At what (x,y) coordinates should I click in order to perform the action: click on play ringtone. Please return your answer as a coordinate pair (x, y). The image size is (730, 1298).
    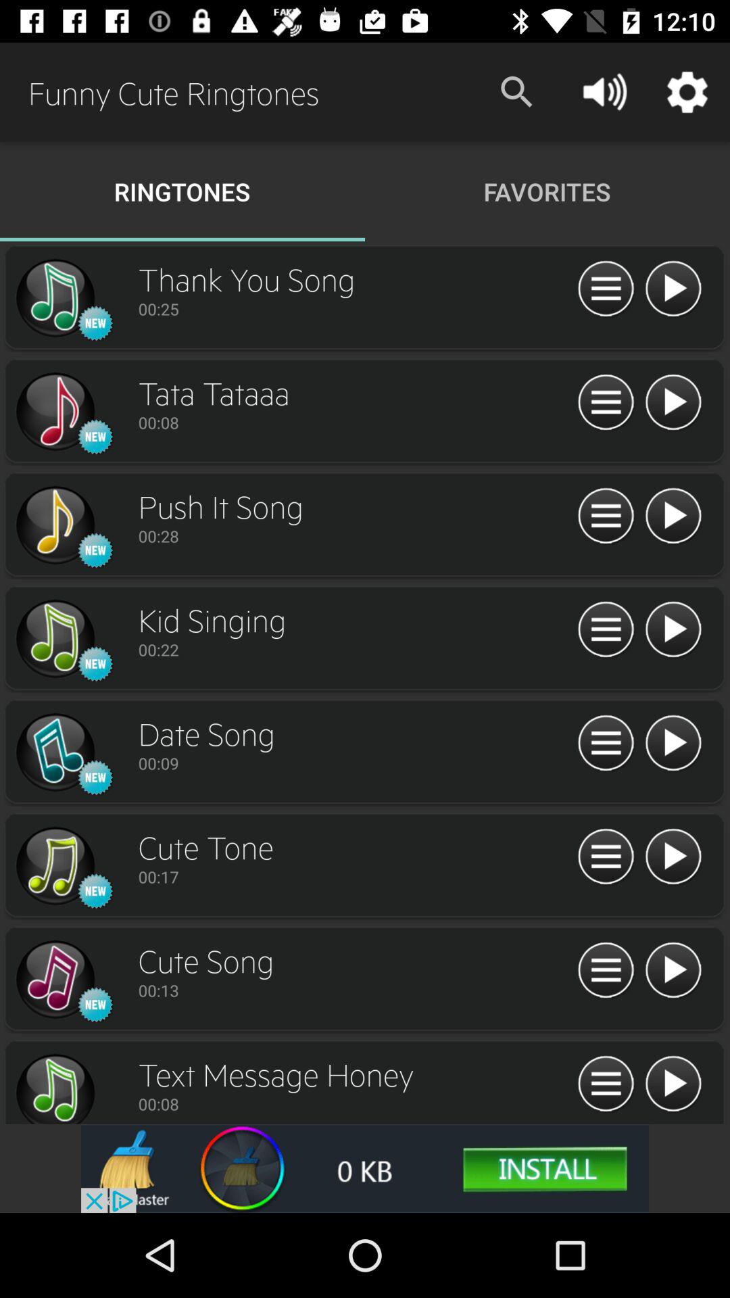
    Looking at the image, I should click on (673, 1084).